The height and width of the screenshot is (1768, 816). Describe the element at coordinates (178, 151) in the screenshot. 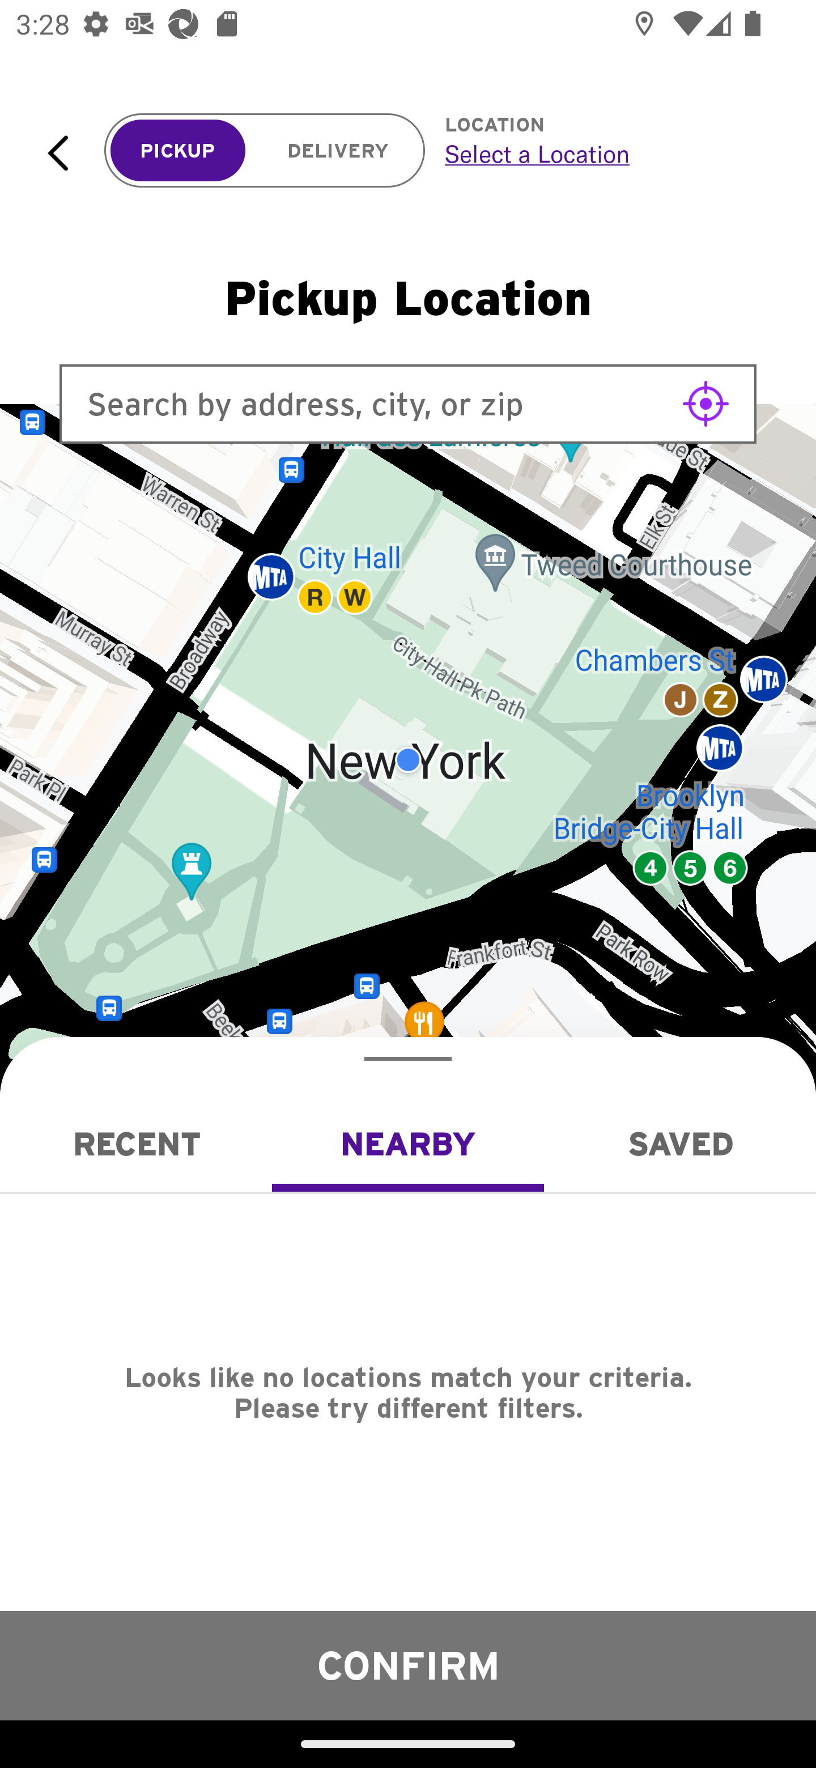

I see `PICKUP` at that location.